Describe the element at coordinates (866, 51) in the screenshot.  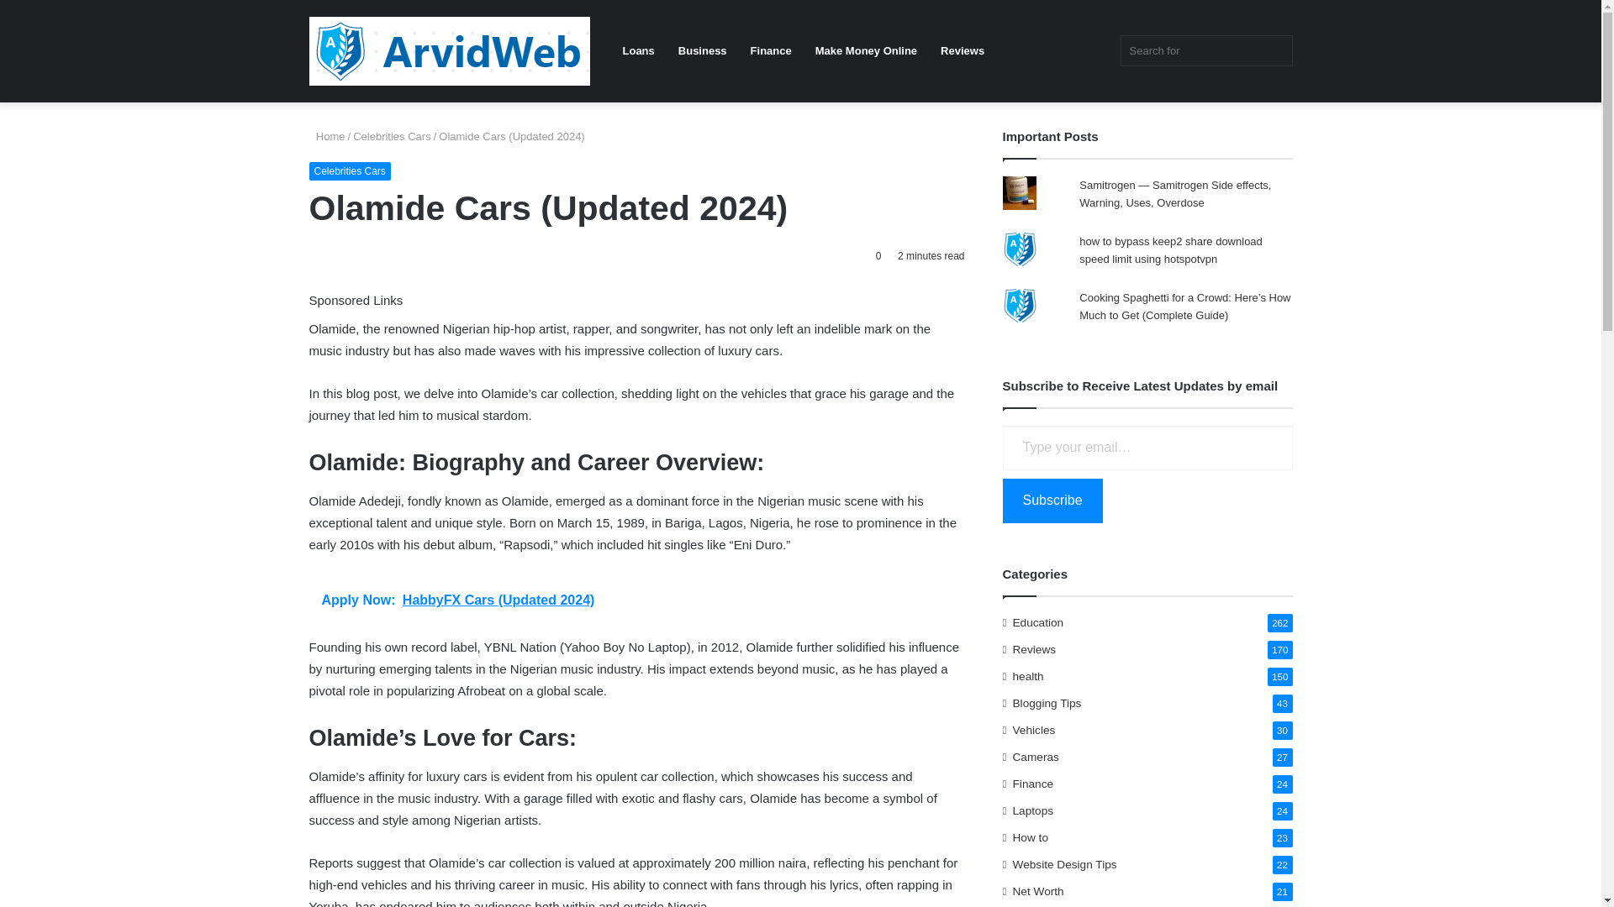
I see `Make Money Online` at that location.